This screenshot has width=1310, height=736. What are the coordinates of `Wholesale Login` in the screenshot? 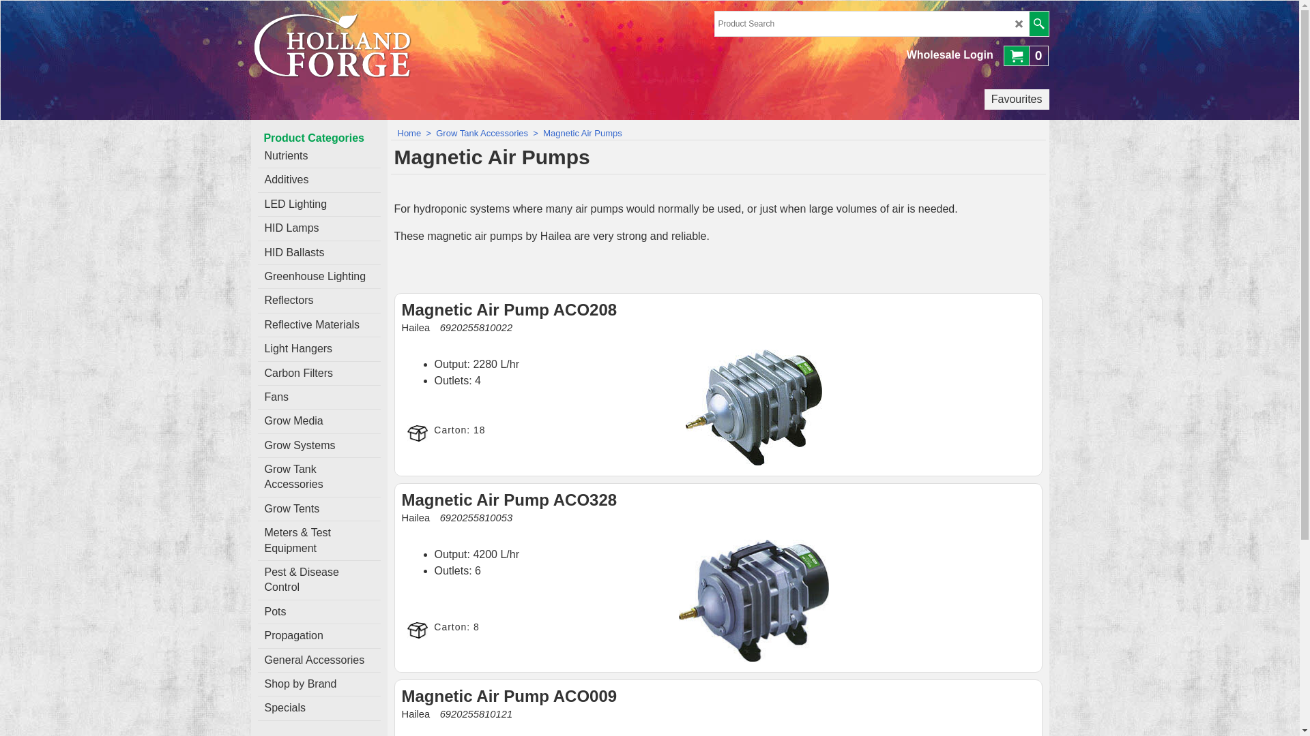 It's located at (950, 55).